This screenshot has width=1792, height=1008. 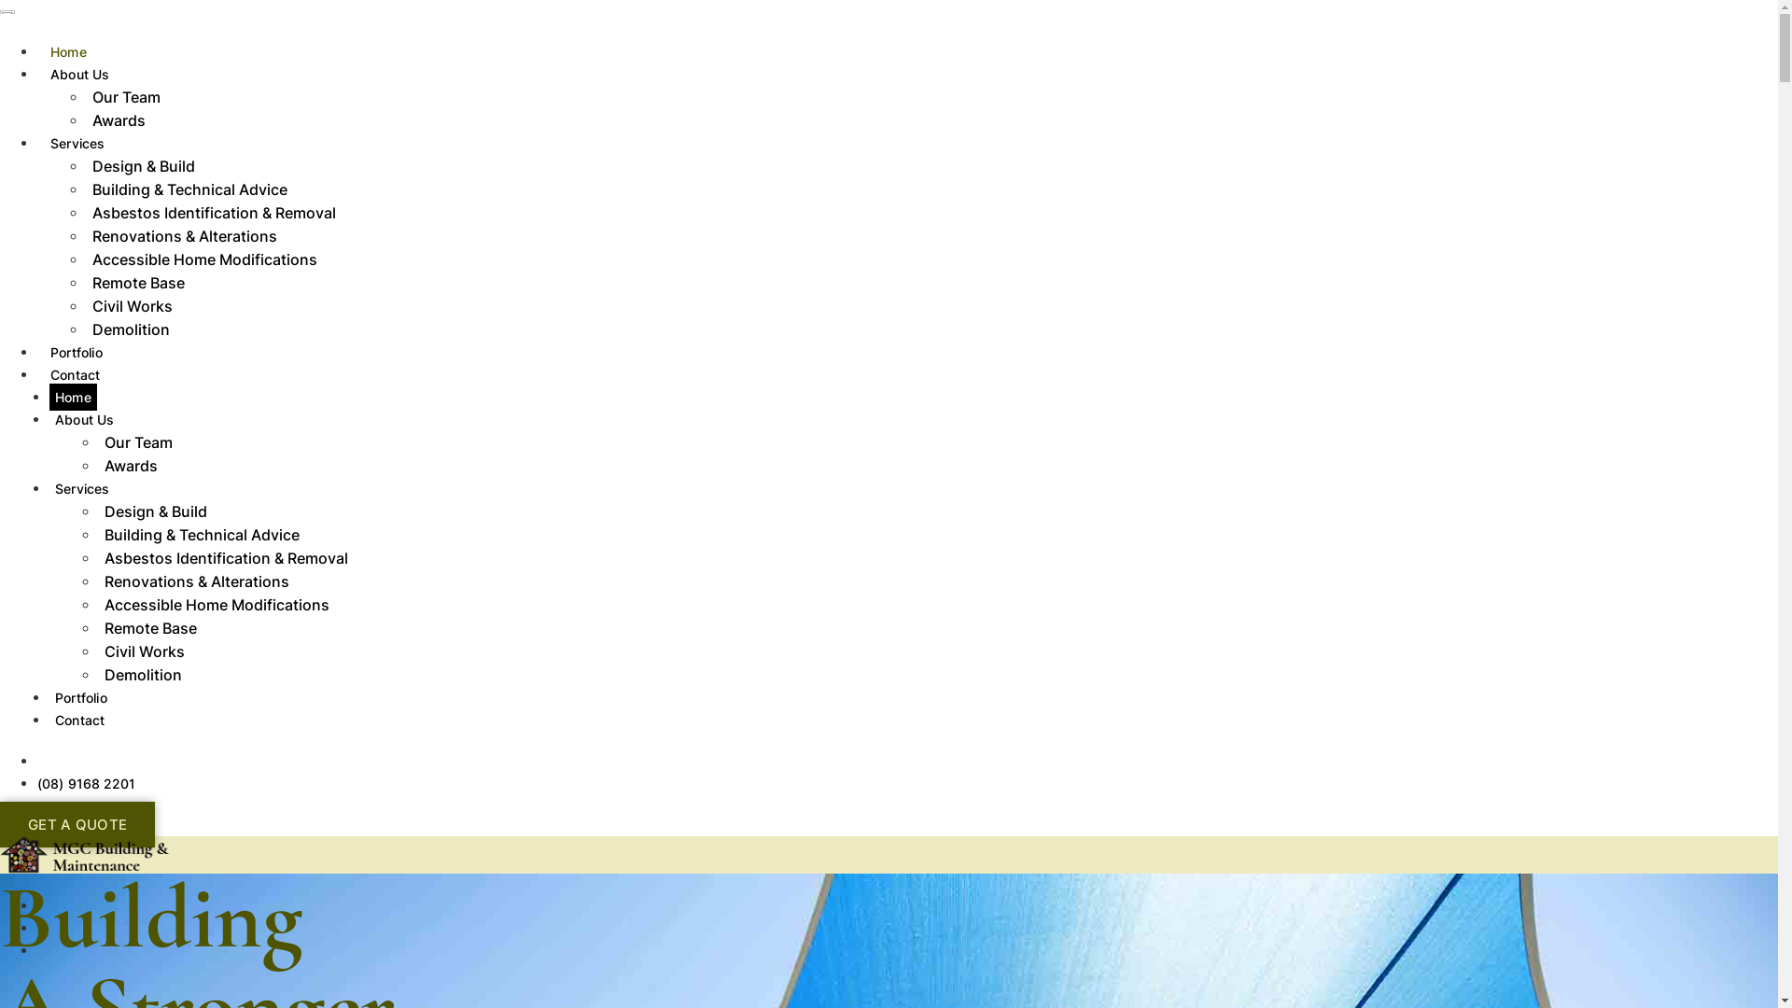 What do you see at coordinates (82, 488) in the screenshot?
I see `Services` at bounding box center [82, 488].